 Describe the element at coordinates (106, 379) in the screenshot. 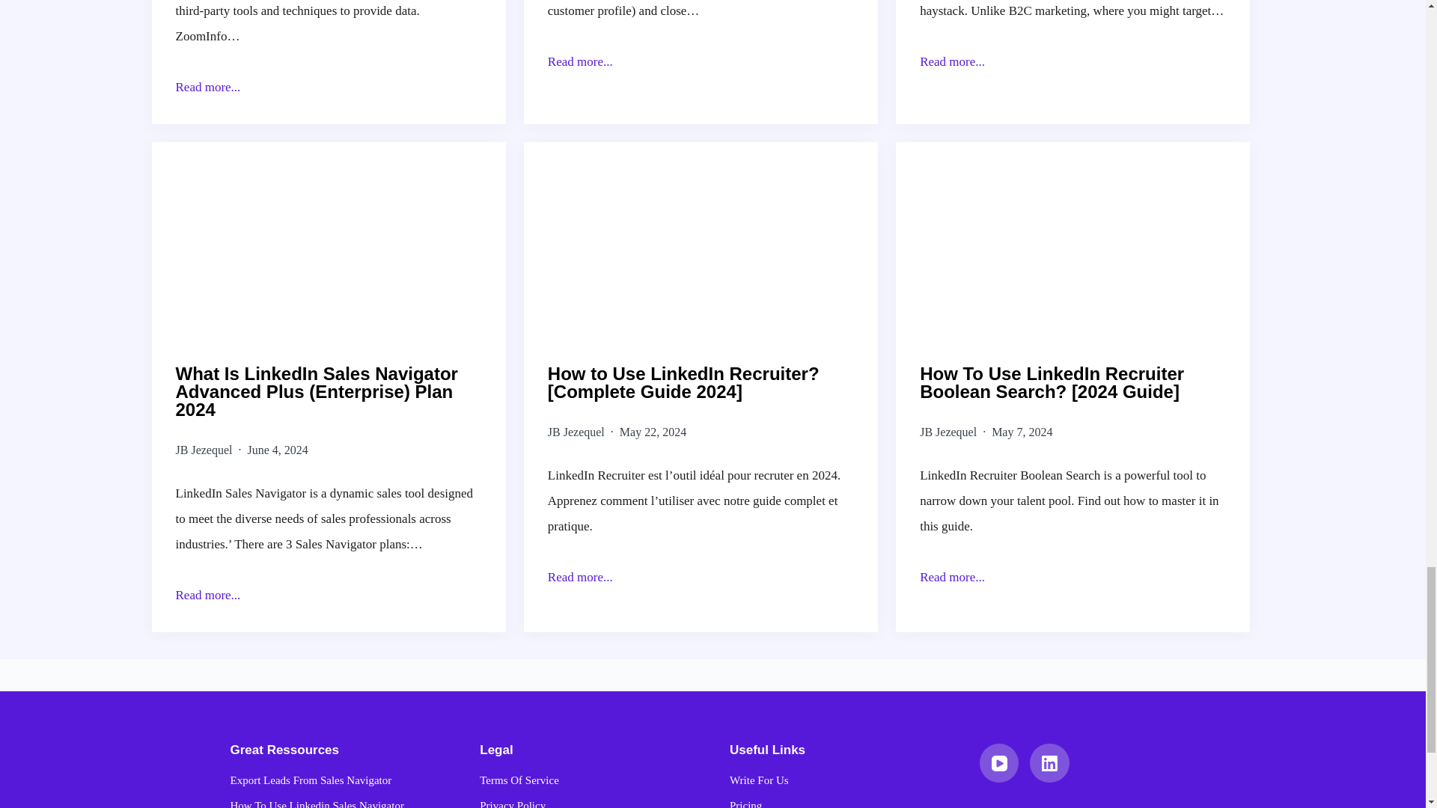

I see `Visit Youtube Channel` at that location.